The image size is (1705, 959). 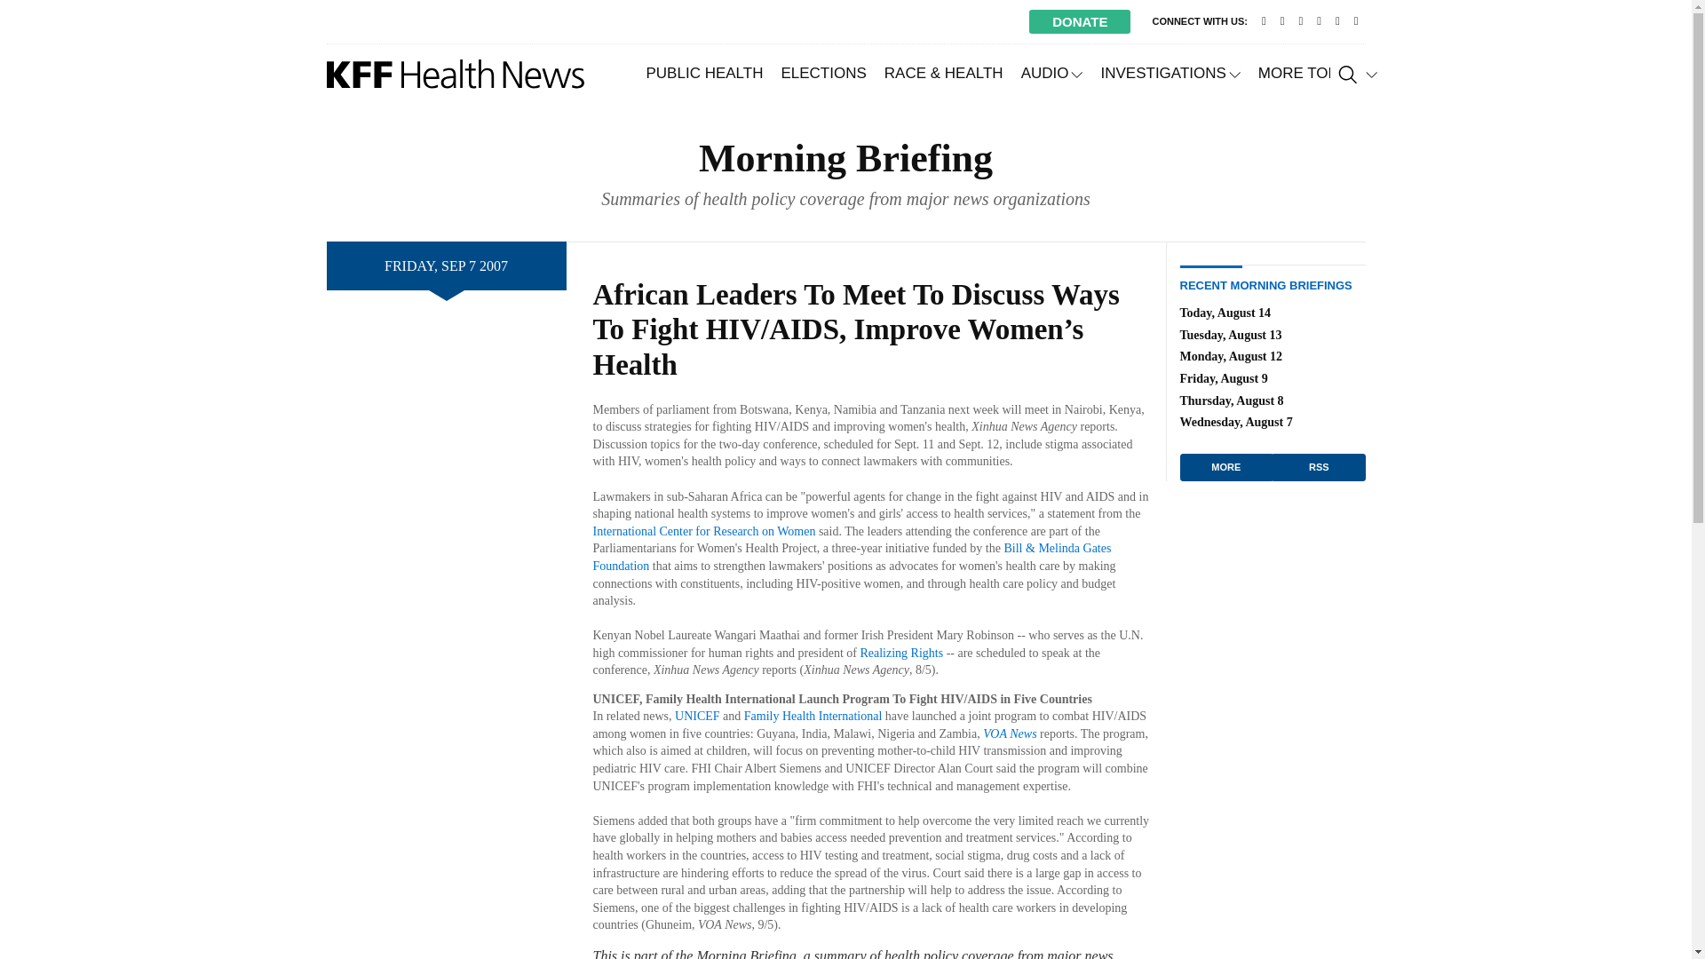 What do you see at coordinates (456, 74) in the screenshot?
I see `KFF Health News` at bounding box center [456, 74].